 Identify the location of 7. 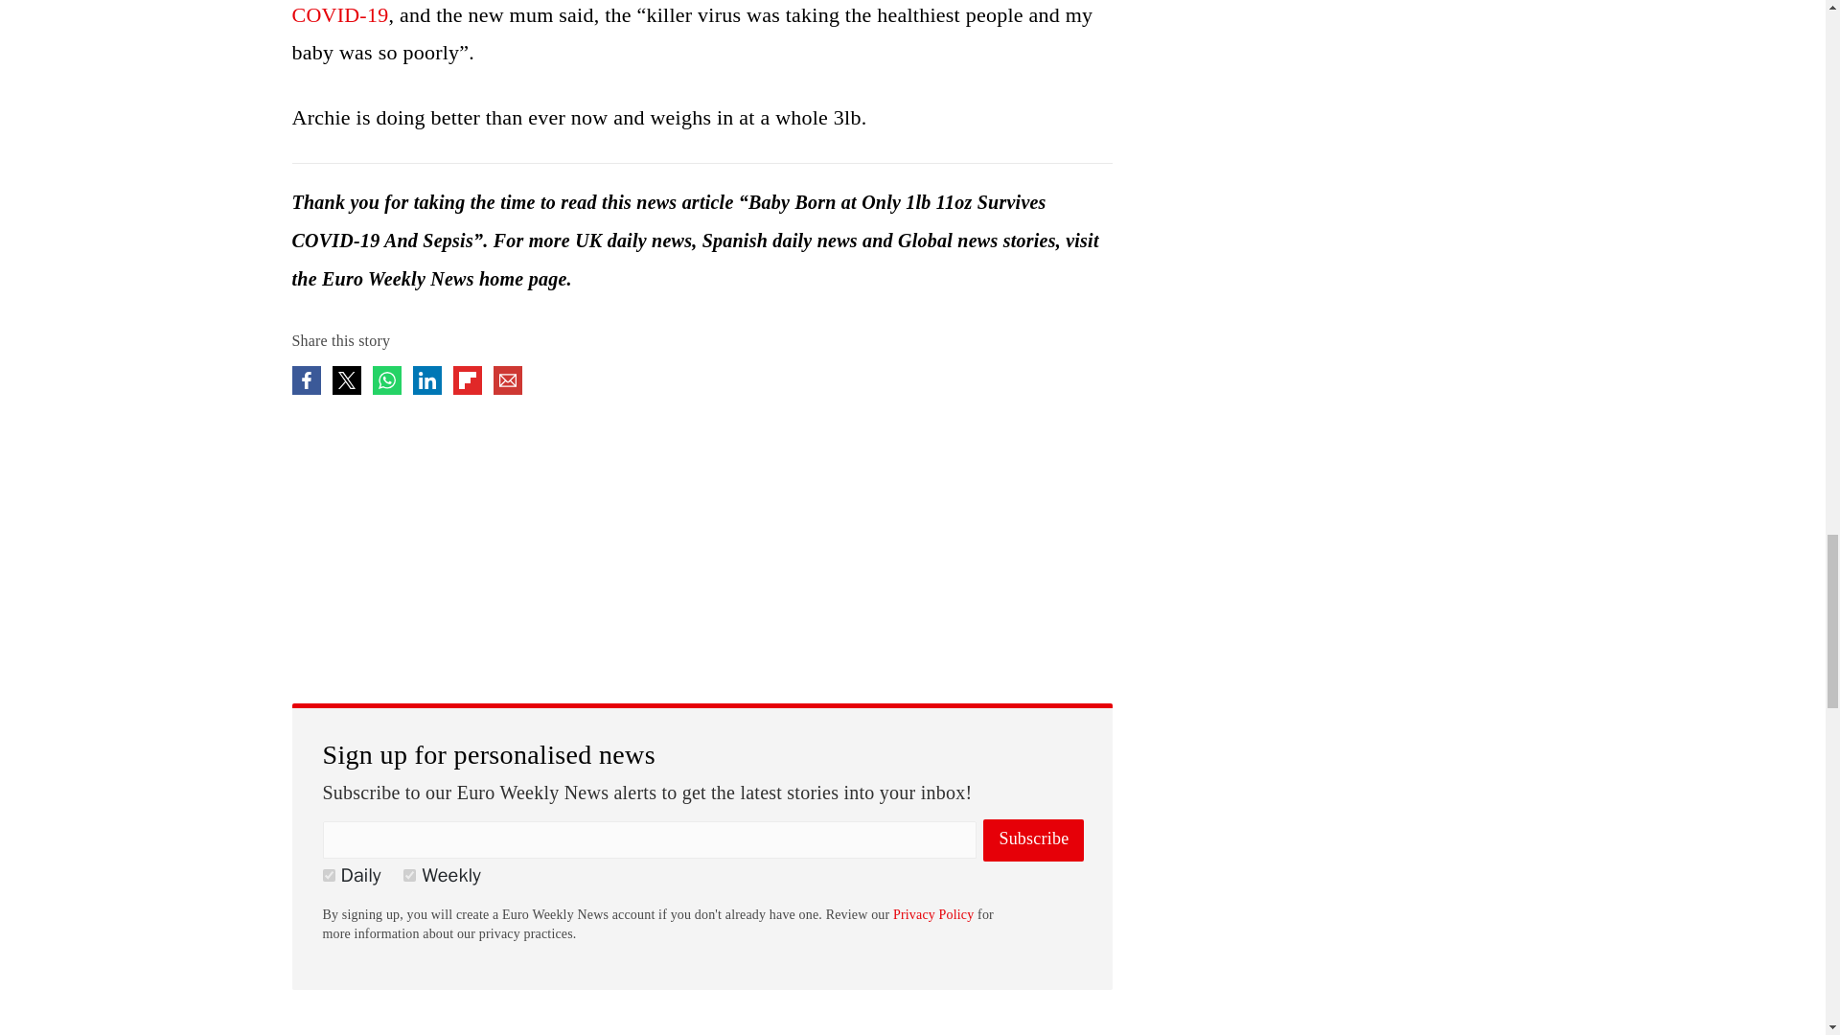
(408, 876).